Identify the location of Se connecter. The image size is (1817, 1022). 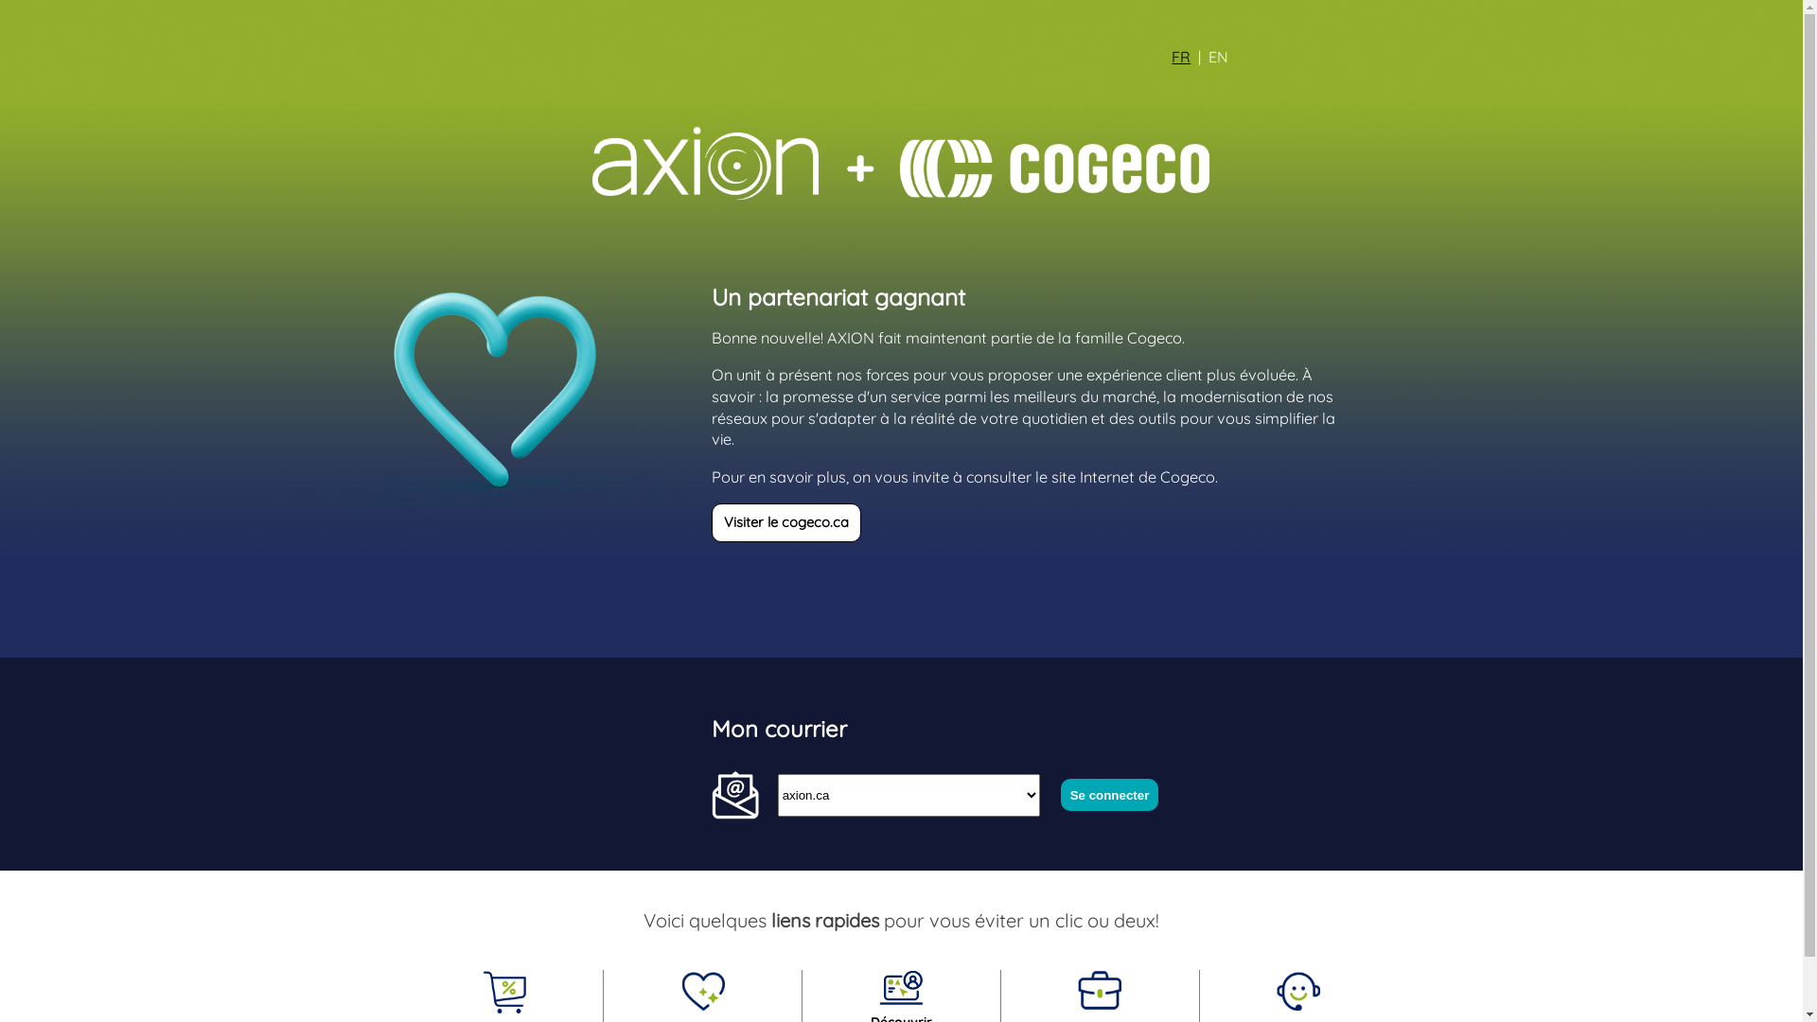
(1109, 795).